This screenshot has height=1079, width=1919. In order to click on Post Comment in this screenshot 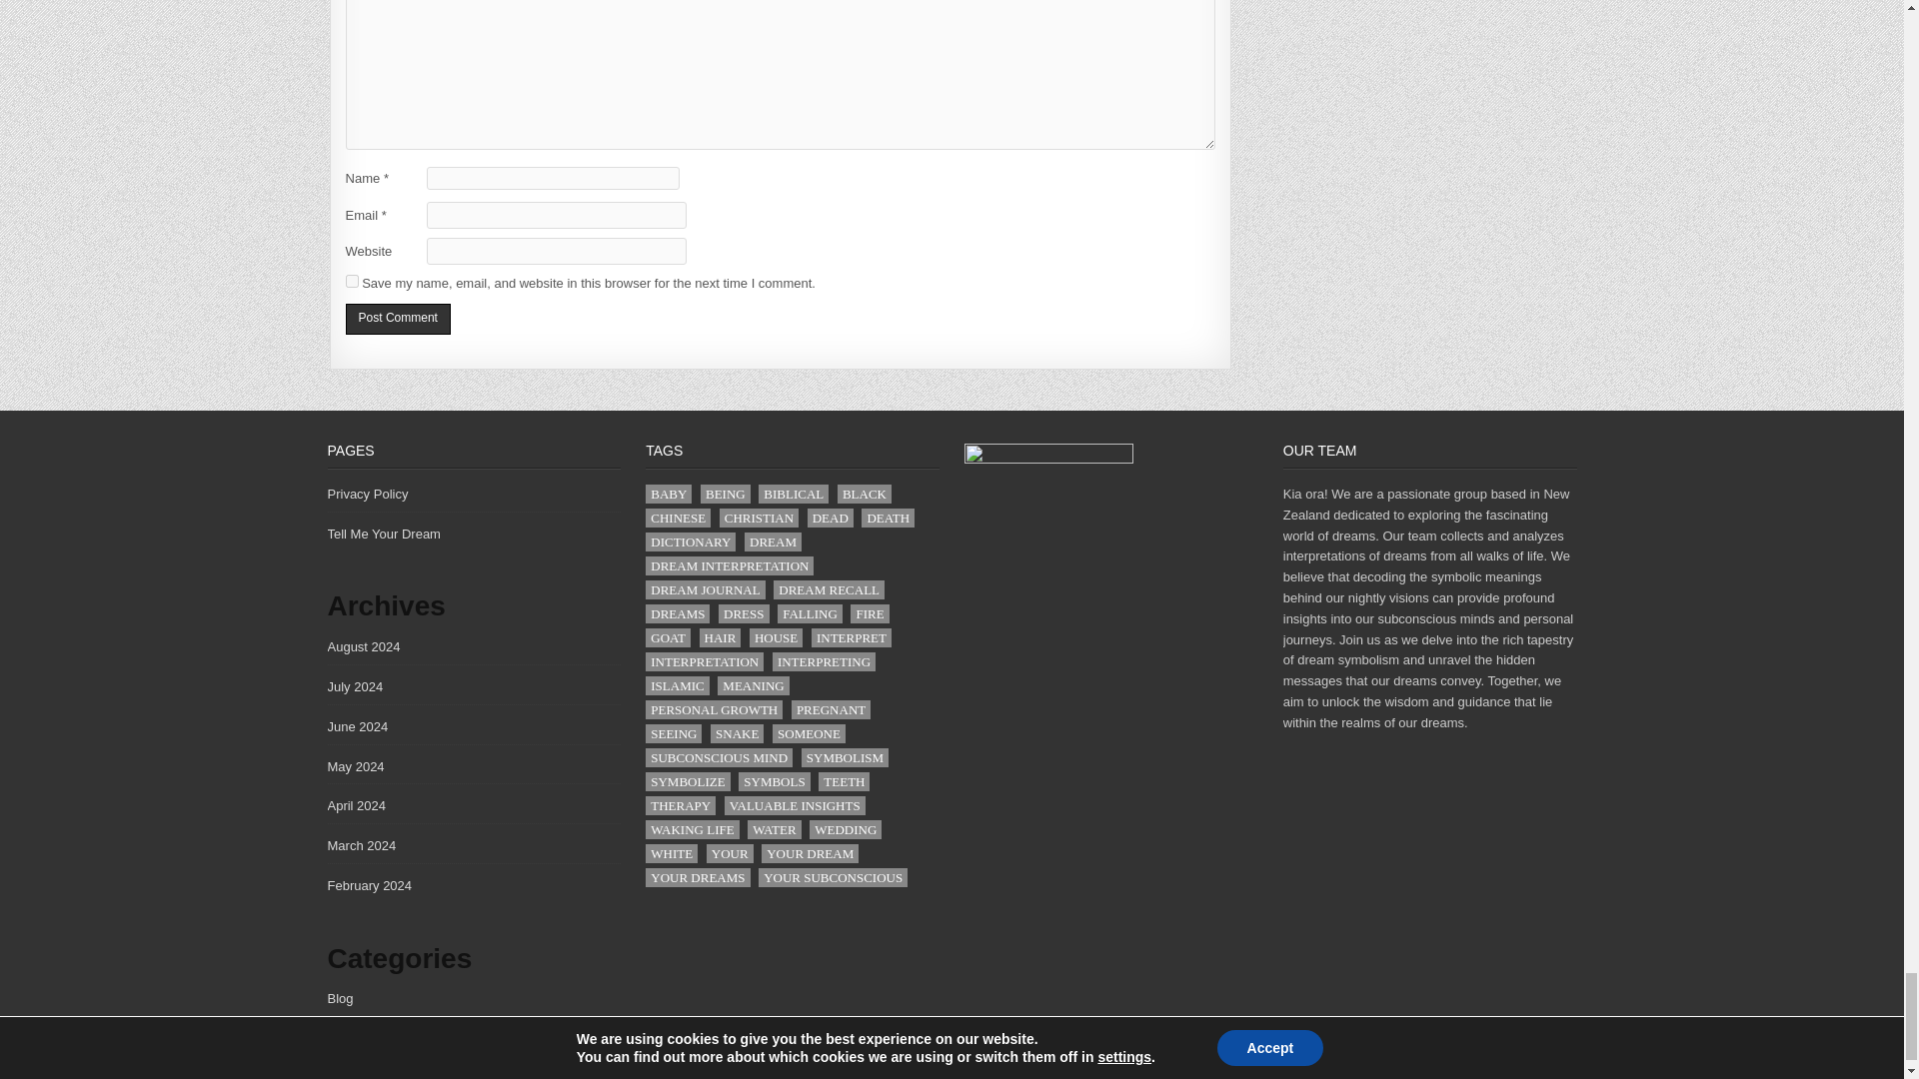, I will do `click(398, 318)`.